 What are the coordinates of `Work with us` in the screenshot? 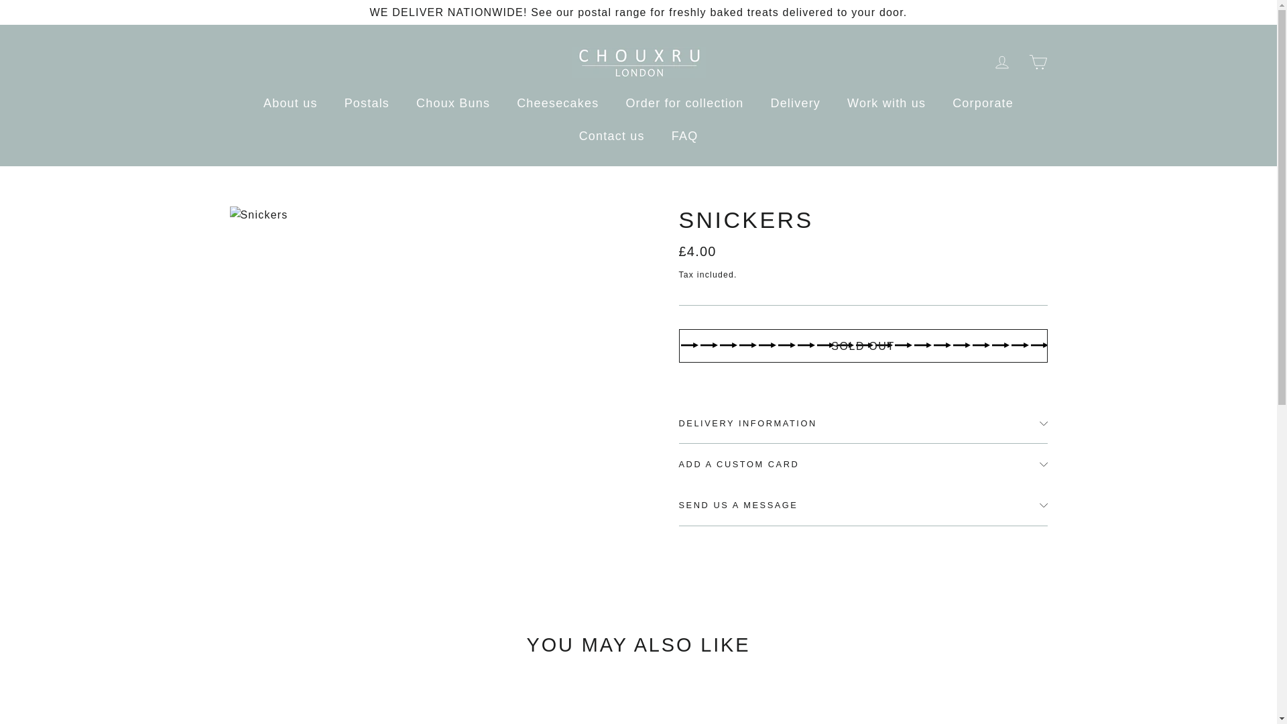 It's located at (886, 103).